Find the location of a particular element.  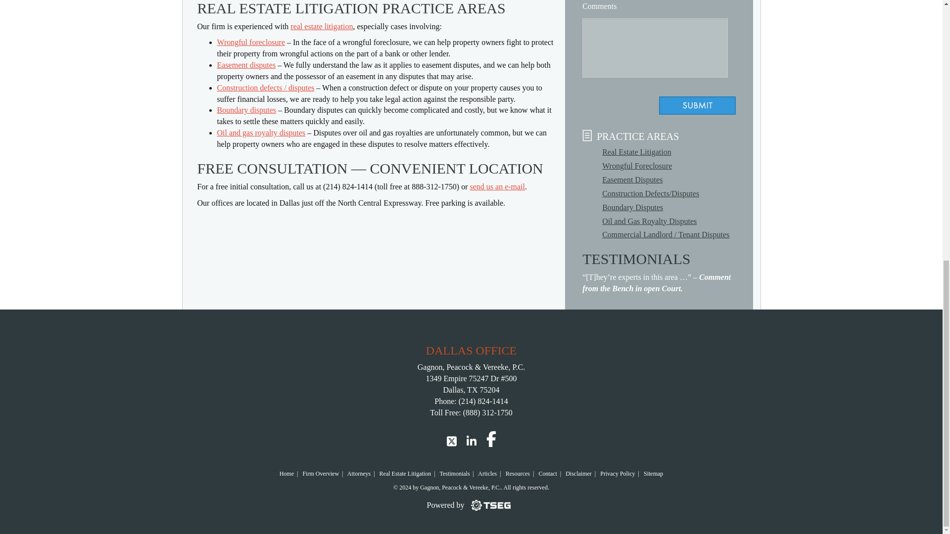

send us an e-mail is located at coordinates (497, 186).